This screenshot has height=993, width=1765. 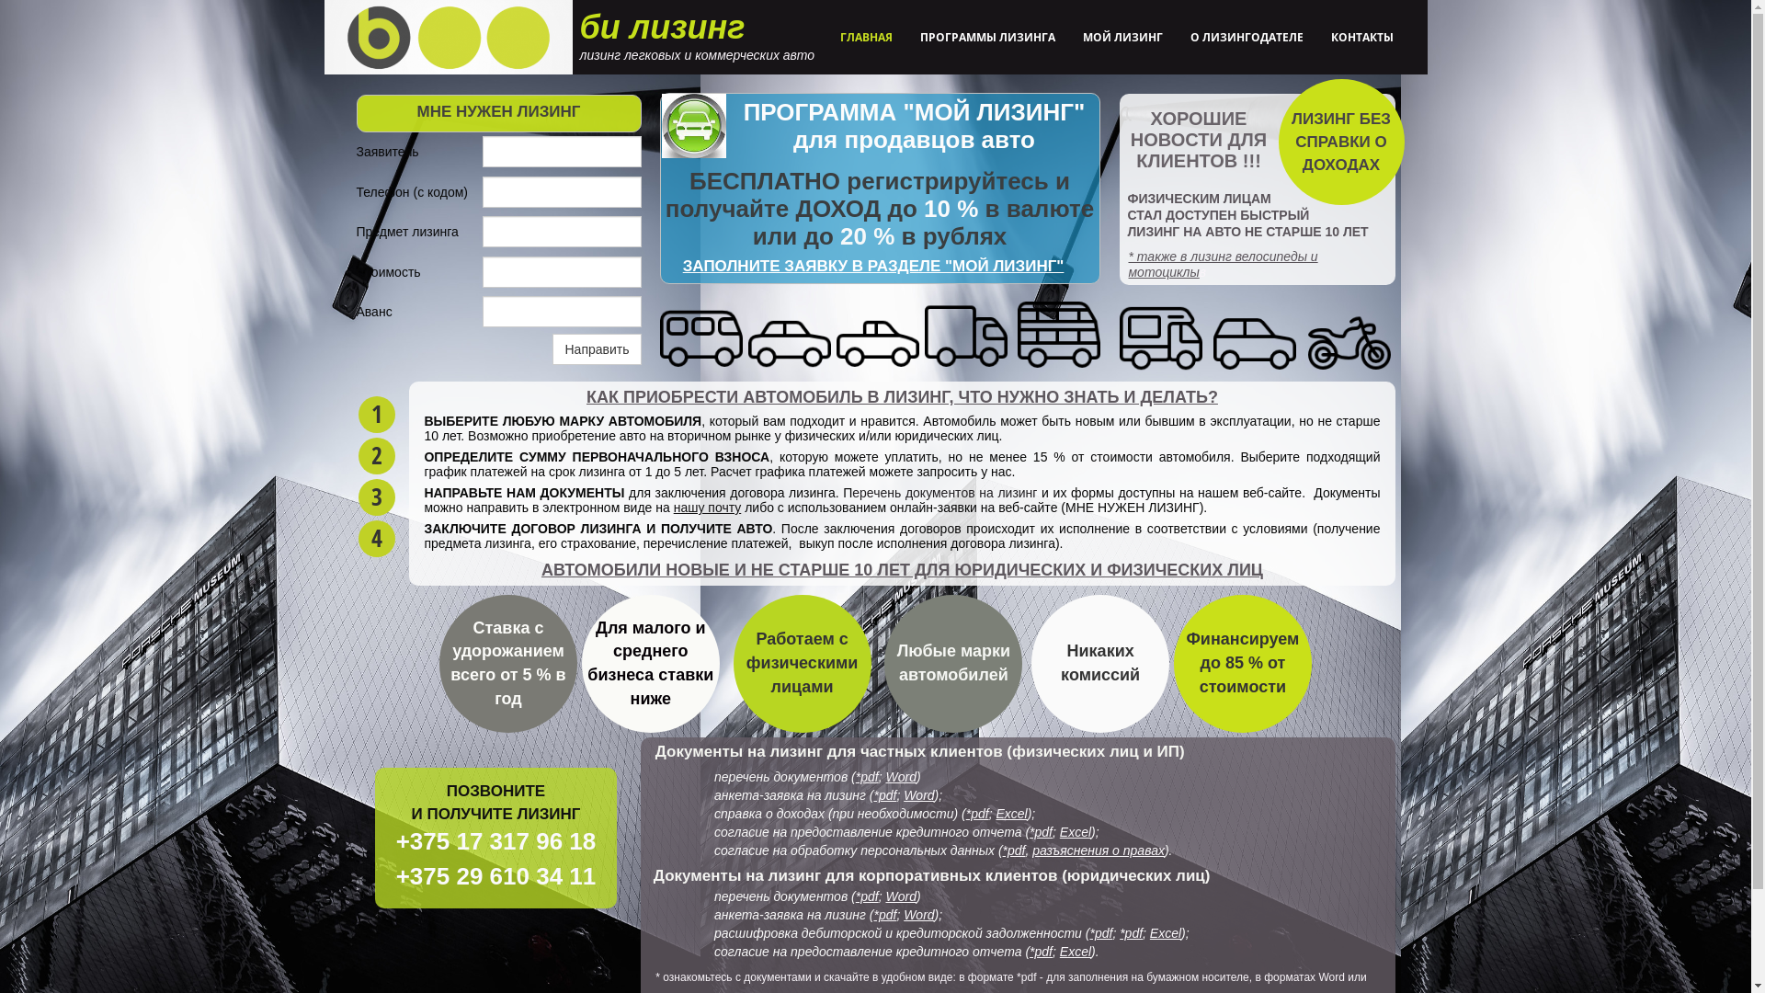 I want to click on Excel, so click(x=1076, y=832).